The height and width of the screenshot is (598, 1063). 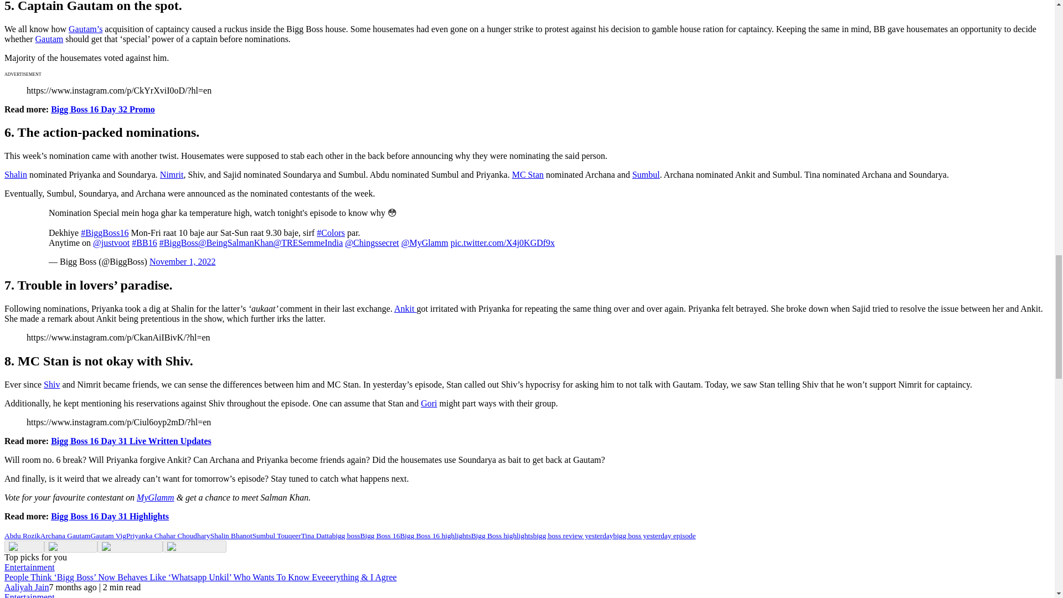 What do you see at coordinates (429, 403) in the screenshot?
I see `Gori` at bounding box center [429, 403].